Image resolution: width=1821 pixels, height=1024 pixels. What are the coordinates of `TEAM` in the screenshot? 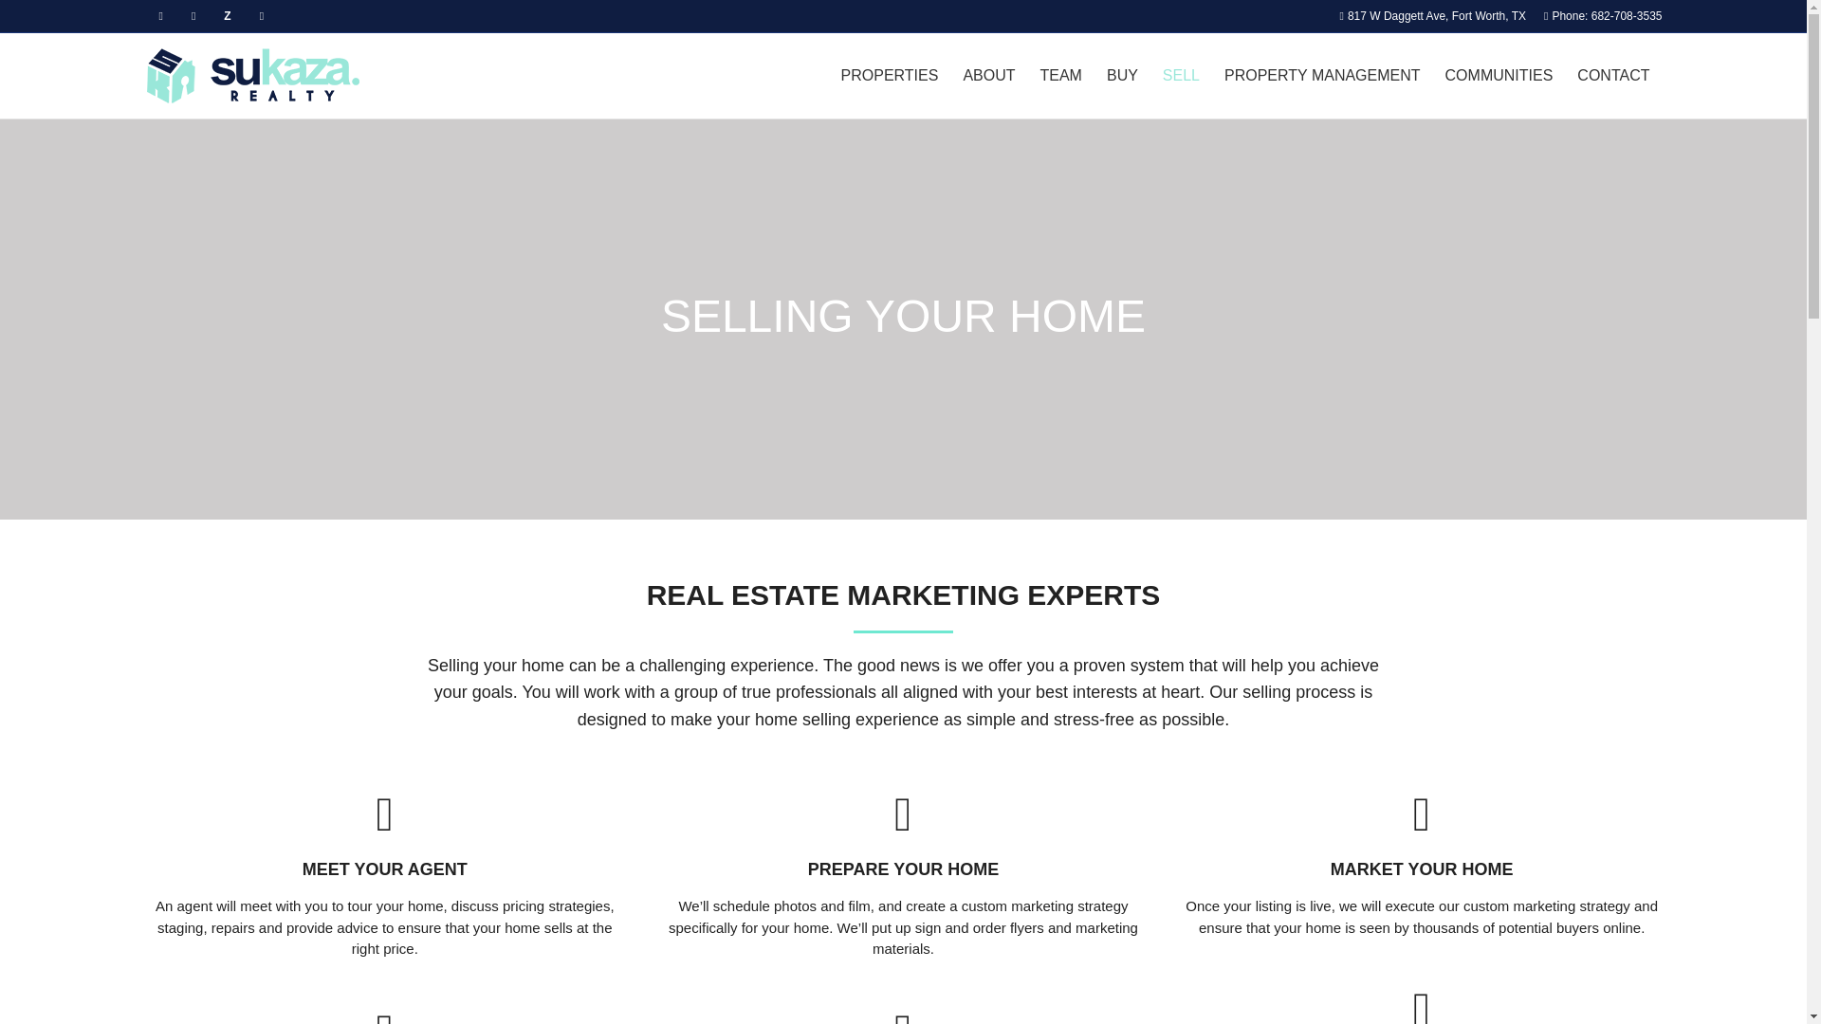 It's located at (1060, 76).